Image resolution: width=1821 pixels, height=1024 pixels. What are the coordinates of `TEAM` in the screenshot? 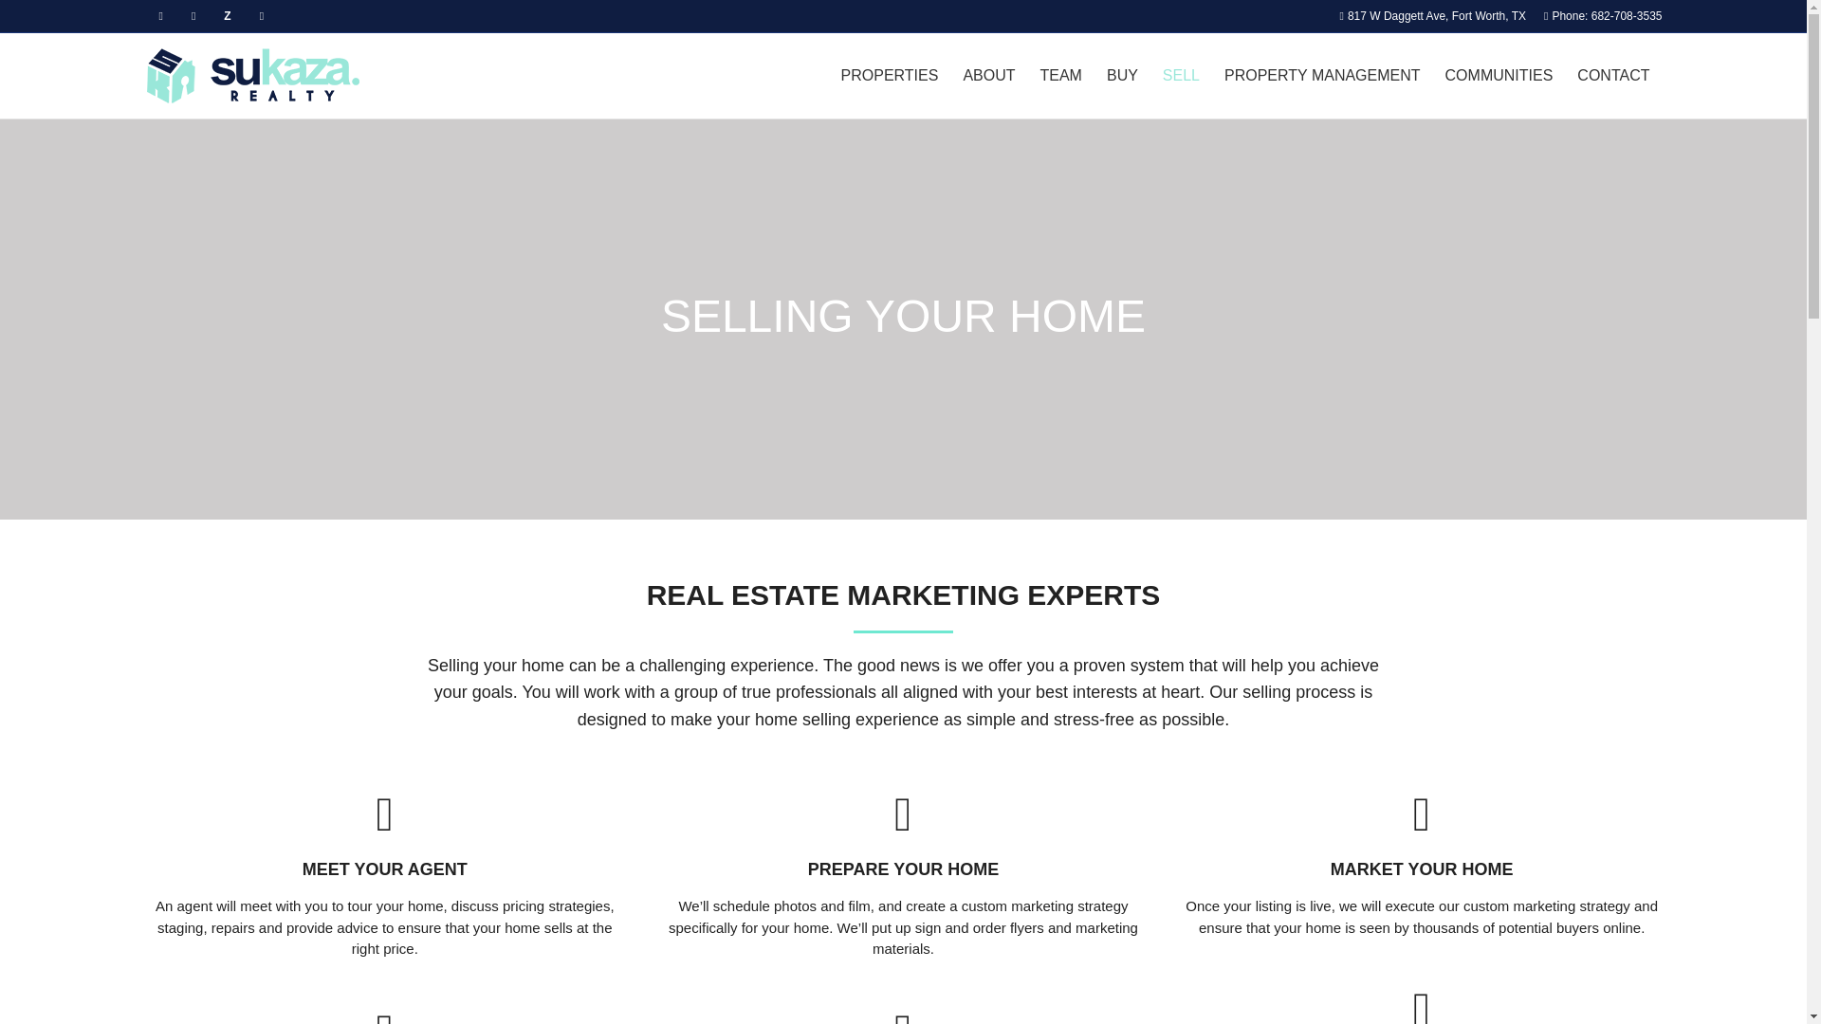 It's located at (1060, 76).